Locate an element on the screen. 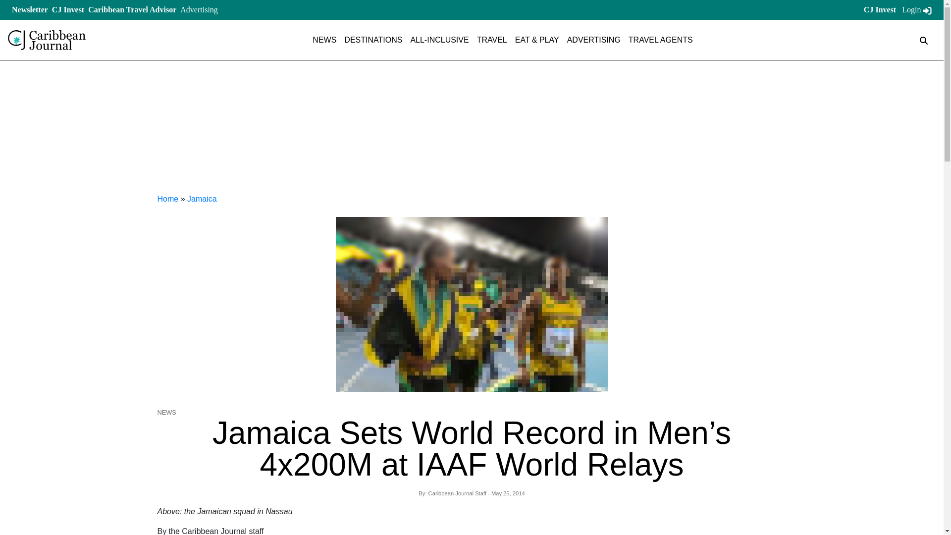  TRAVEL is located at coordinates (492, 40).